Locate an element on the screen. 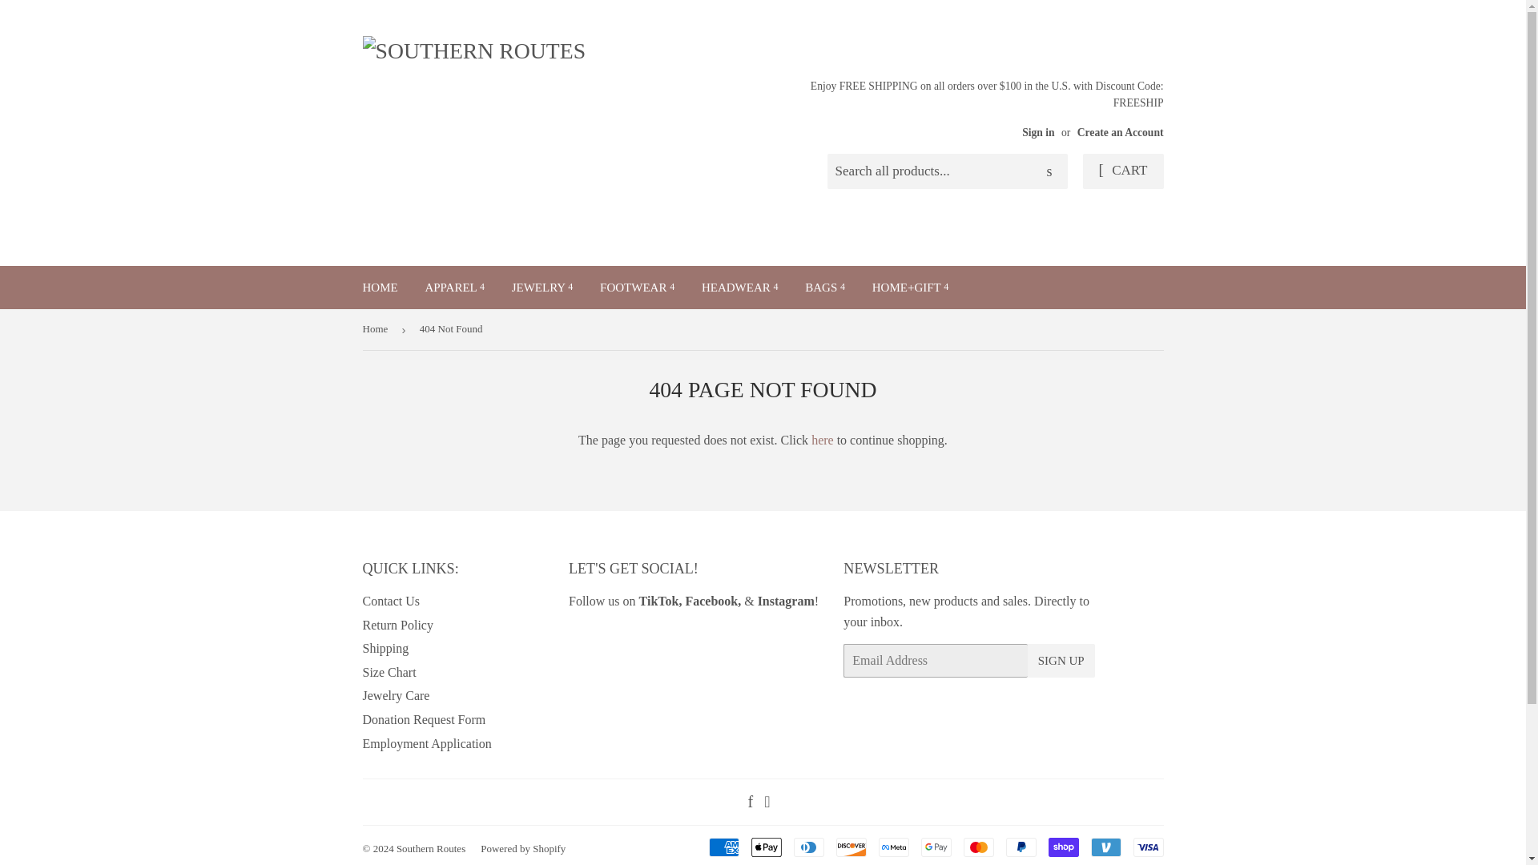 Image resolution: width=1538 pixels, height=865 pixels. American Express is located at coordinates (723, 847).